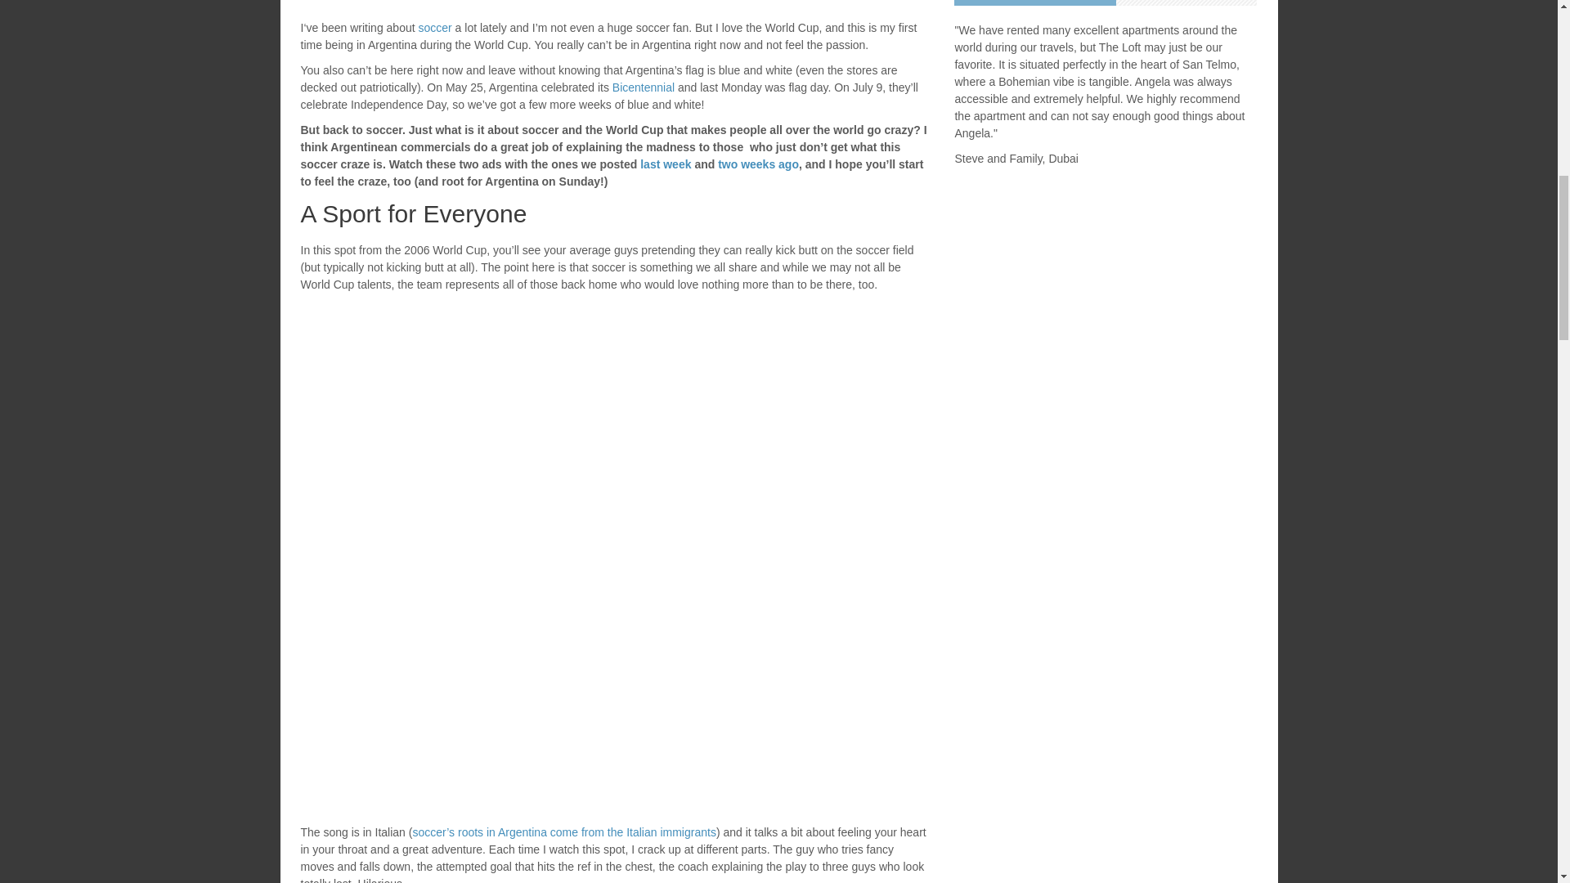 The width and height of the screenshot is (1570, 883). What do you see at coordinates (667, 164) in the screenshot?
I see `Vamos, Argentina` at bounding box center [667, 164].